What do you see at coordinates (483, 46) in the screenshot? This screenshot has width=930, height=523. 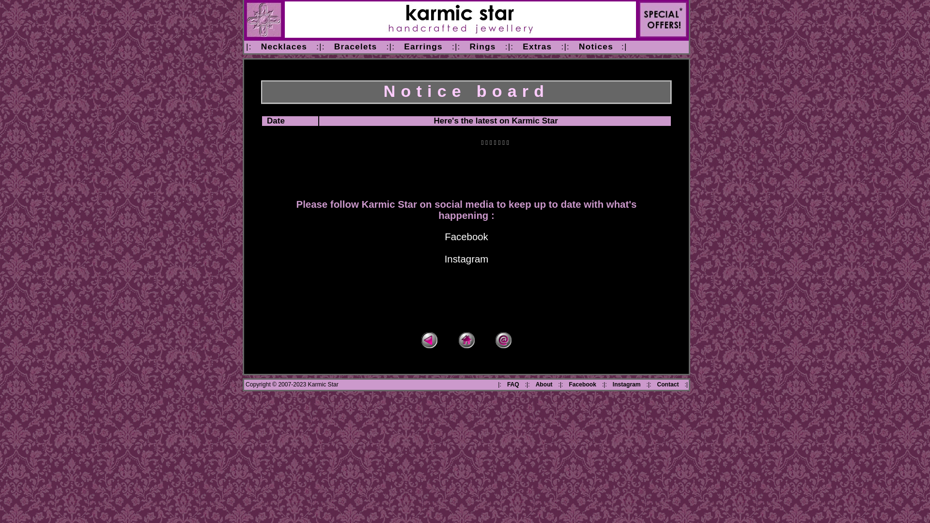 I see `Rings` at bounding box center [483, 46].